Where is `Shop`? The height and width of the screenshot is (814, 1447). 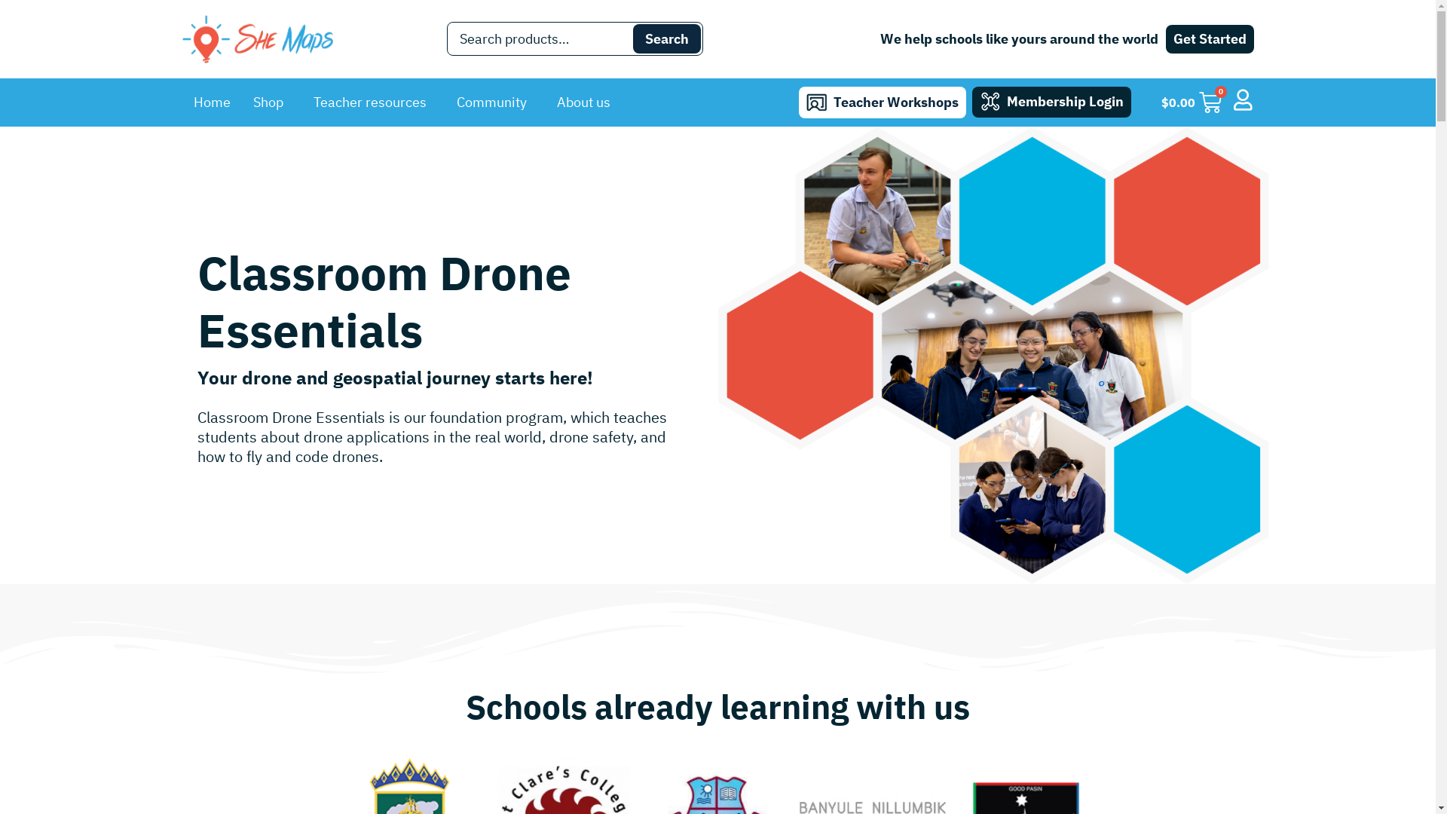 Shop is located at coordinates (271, 103).